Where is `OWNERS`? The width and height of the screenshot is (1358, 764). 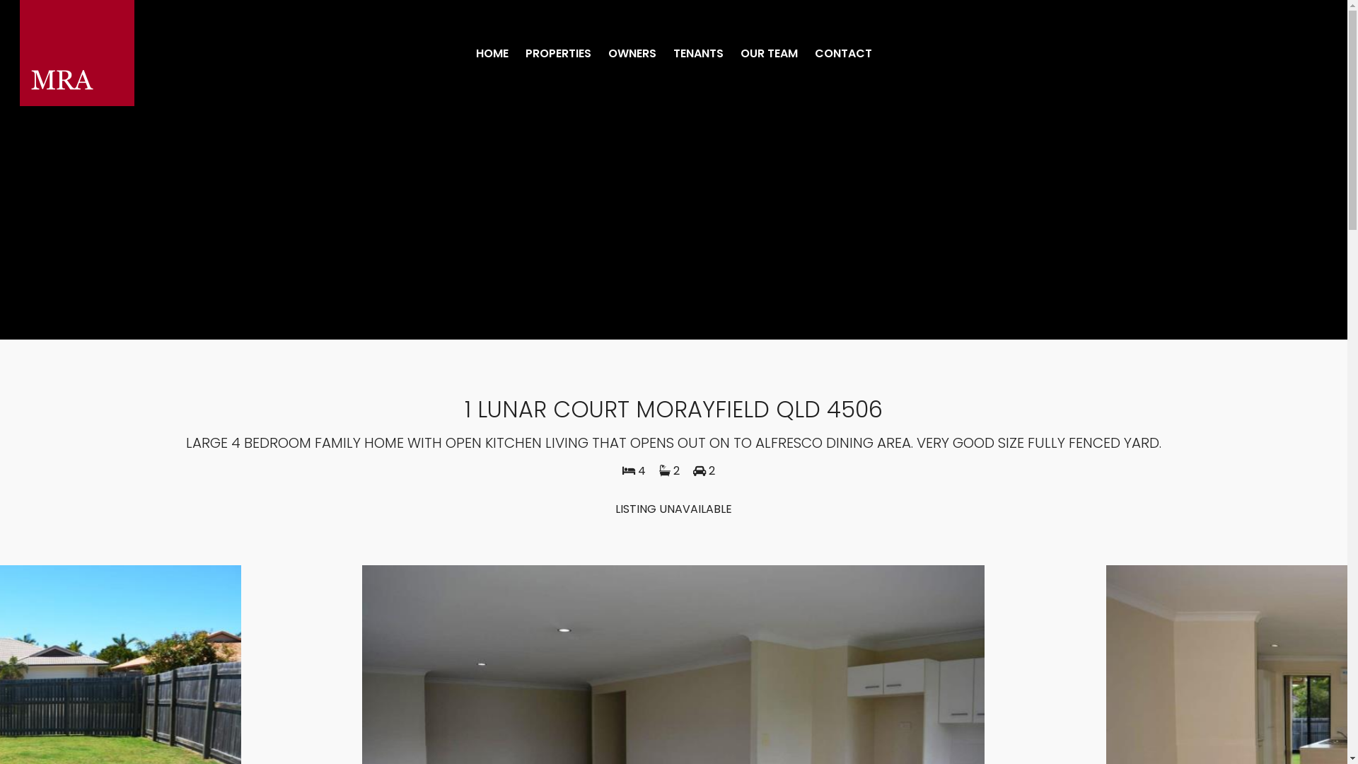 OWNERS is located at coordinates (632, 54).